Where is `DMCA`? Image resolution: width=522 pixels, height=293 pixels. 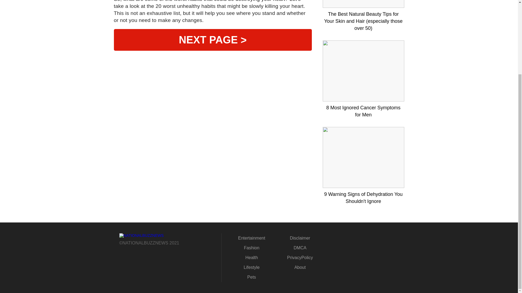
DMCA is located at coordinates (300, 248).